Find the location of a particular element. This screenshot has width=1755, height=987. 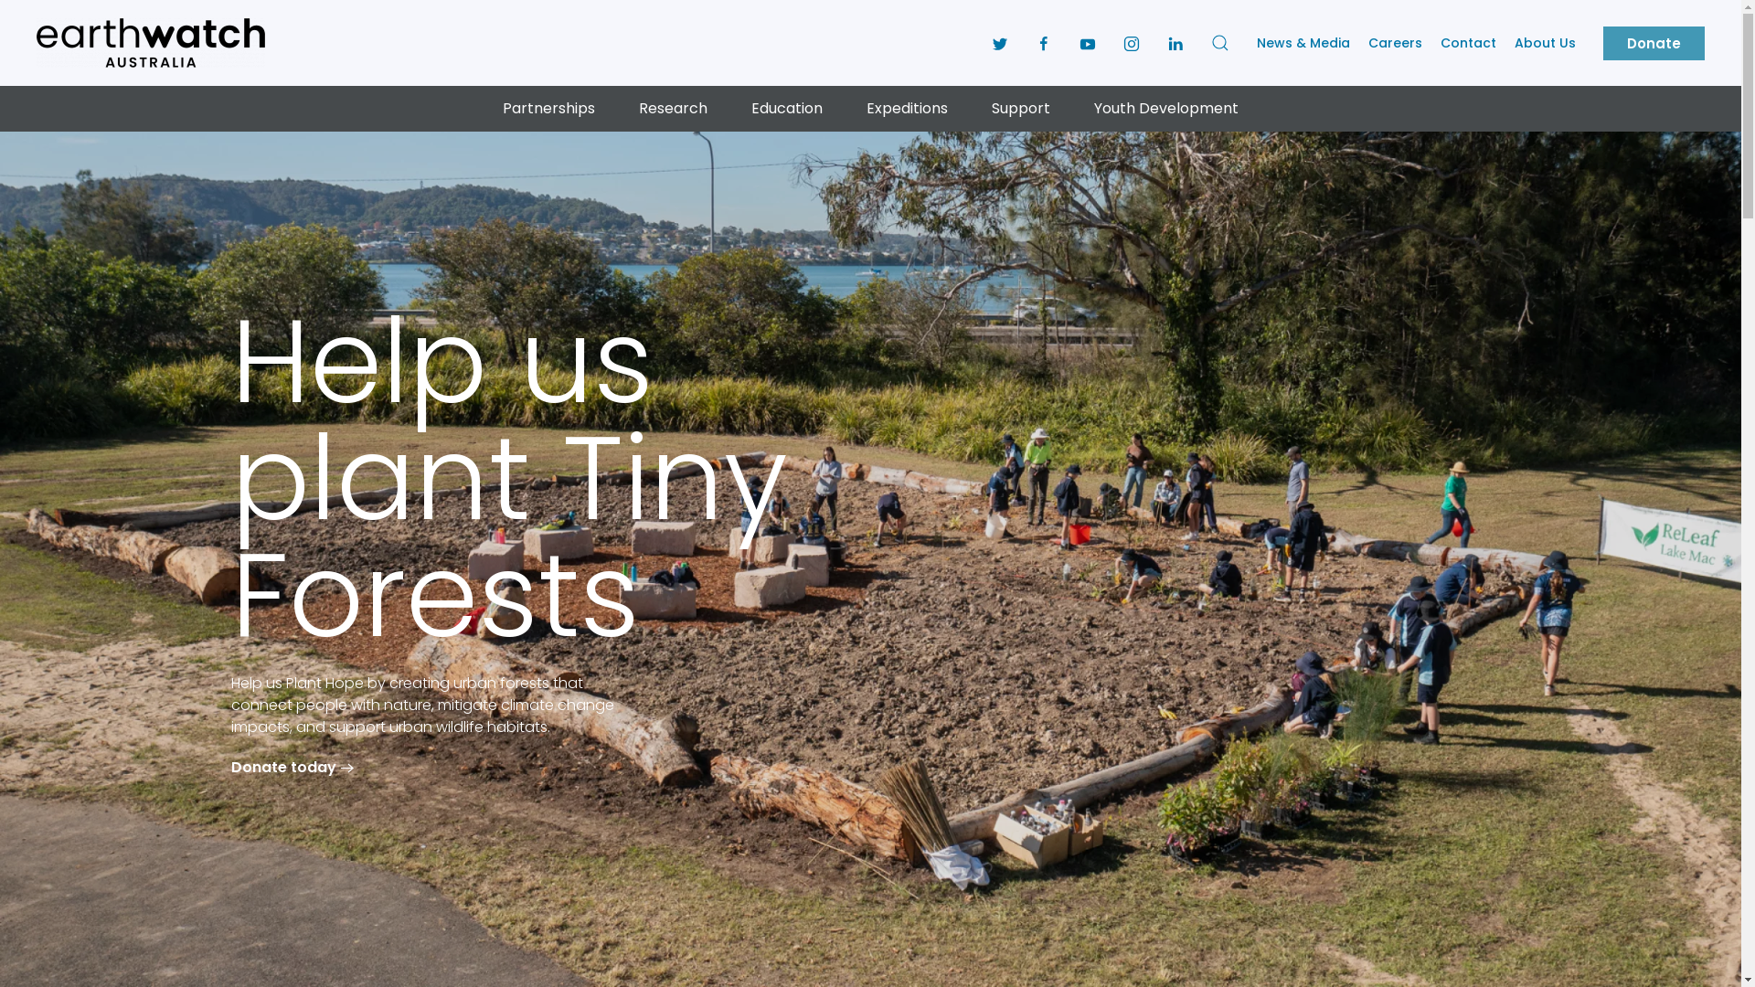

Careers is located at coordinates (1395, 42).